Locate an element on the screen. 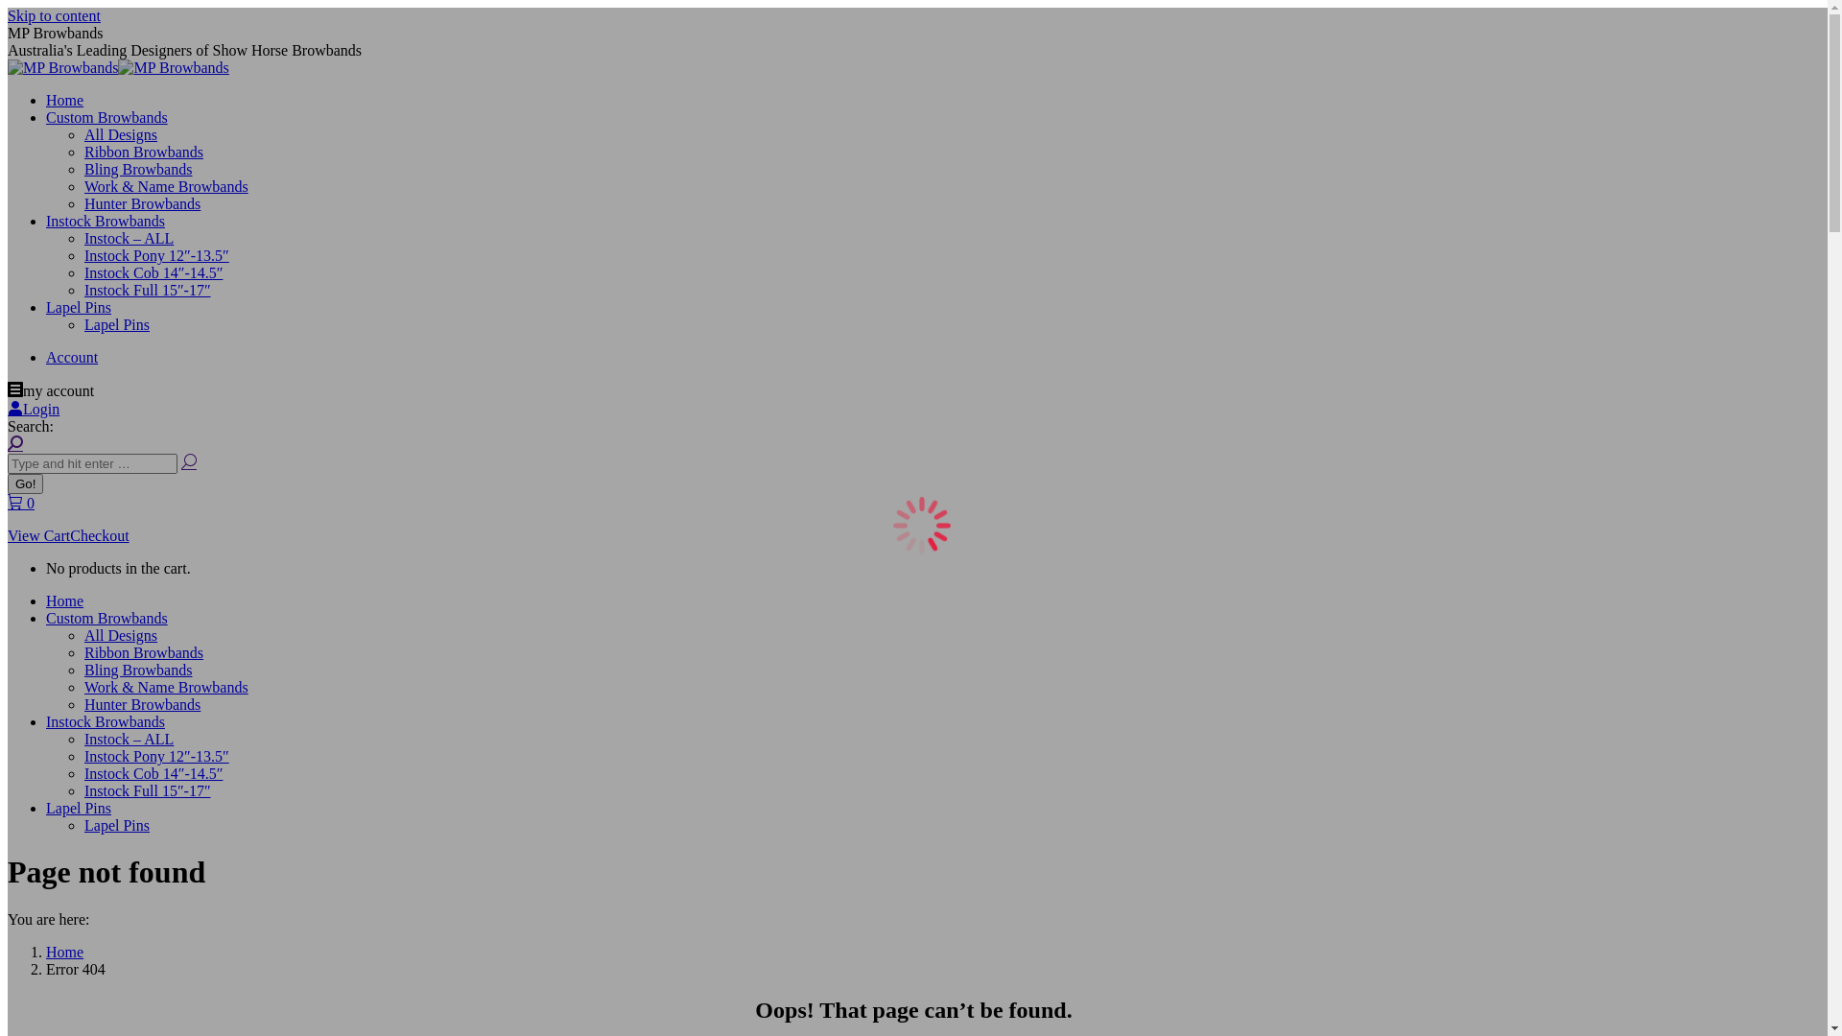 This screenshot has width=1842, height=1036. All Designs is located at coordinates (121, 635).